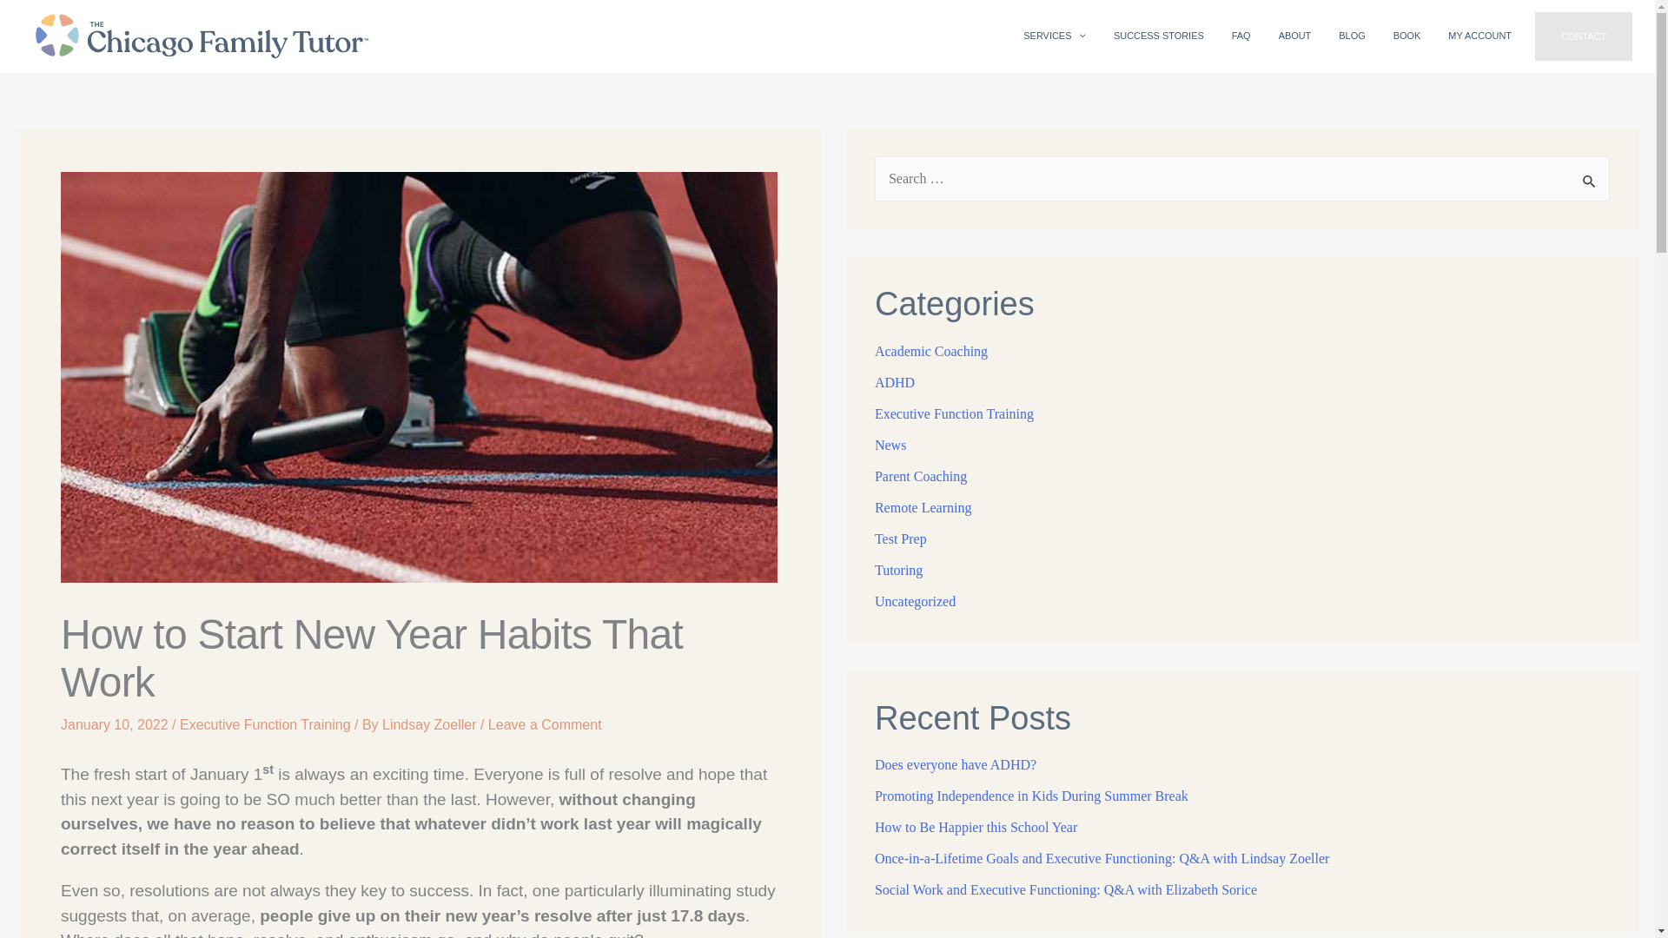 This screenshot has width=1668, height=938. Describe the element at coordinates (1583, 36) in the screenshot. I see `CONTACT` at that location.